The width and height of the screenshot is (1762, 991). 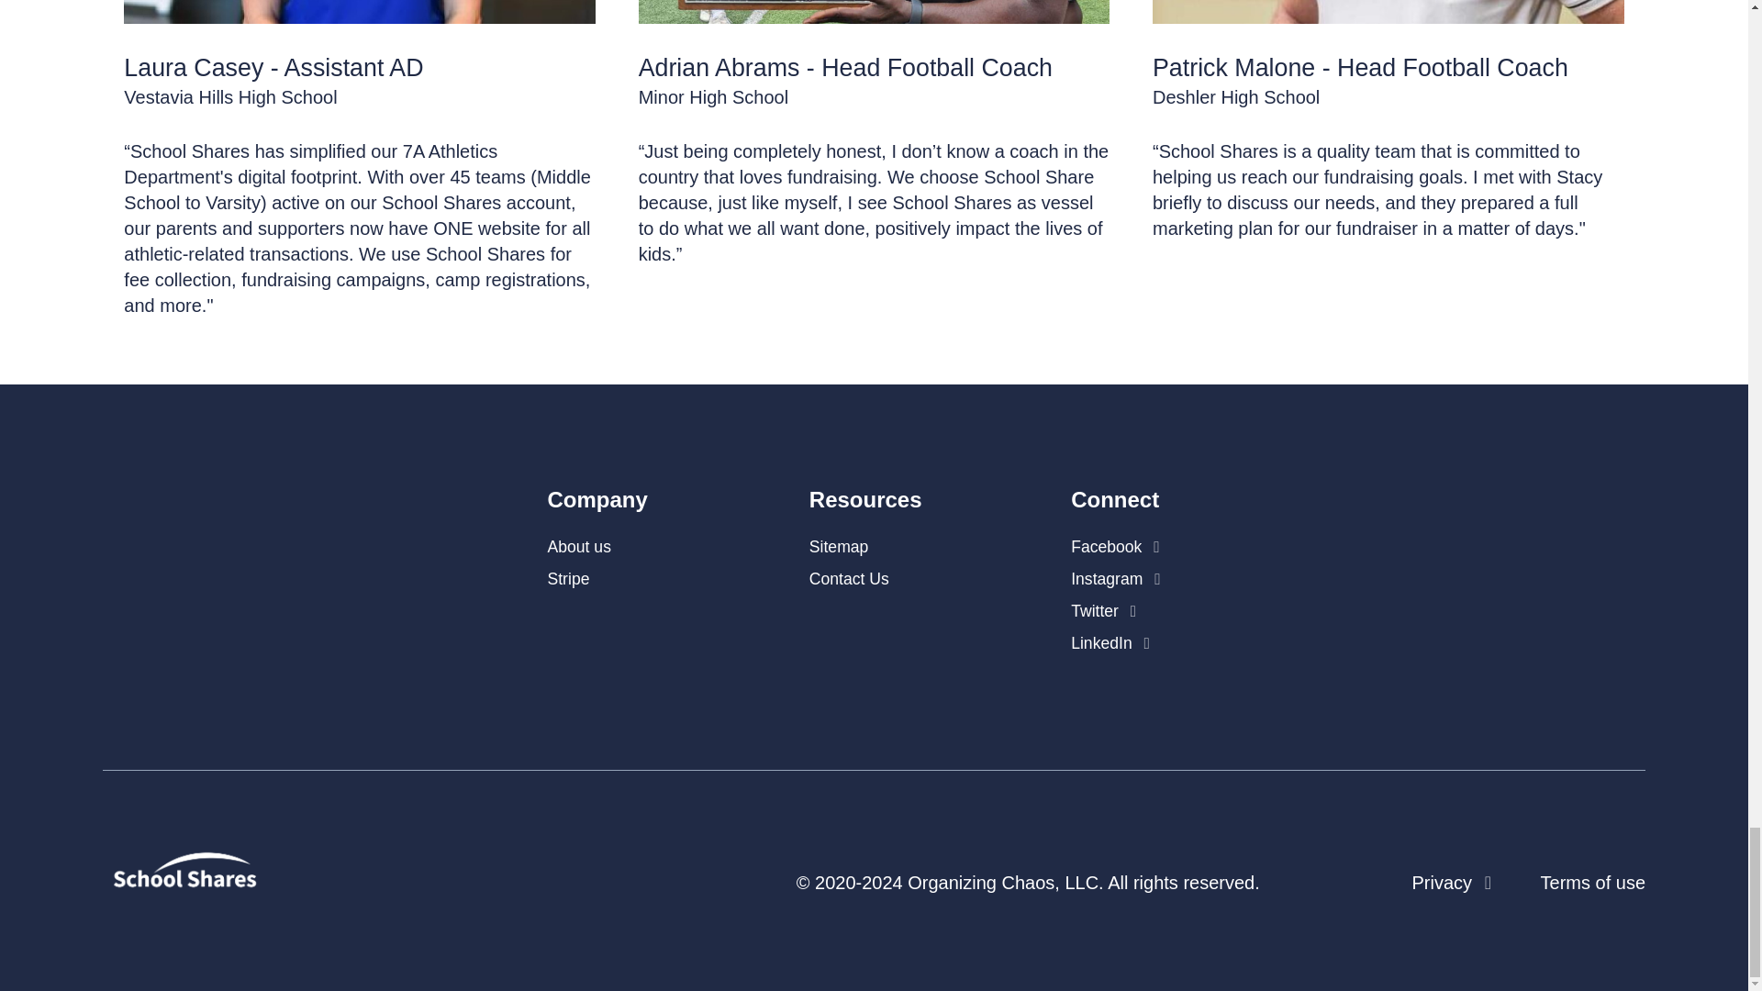 I want to click on About us, so click(x=578, y=547).